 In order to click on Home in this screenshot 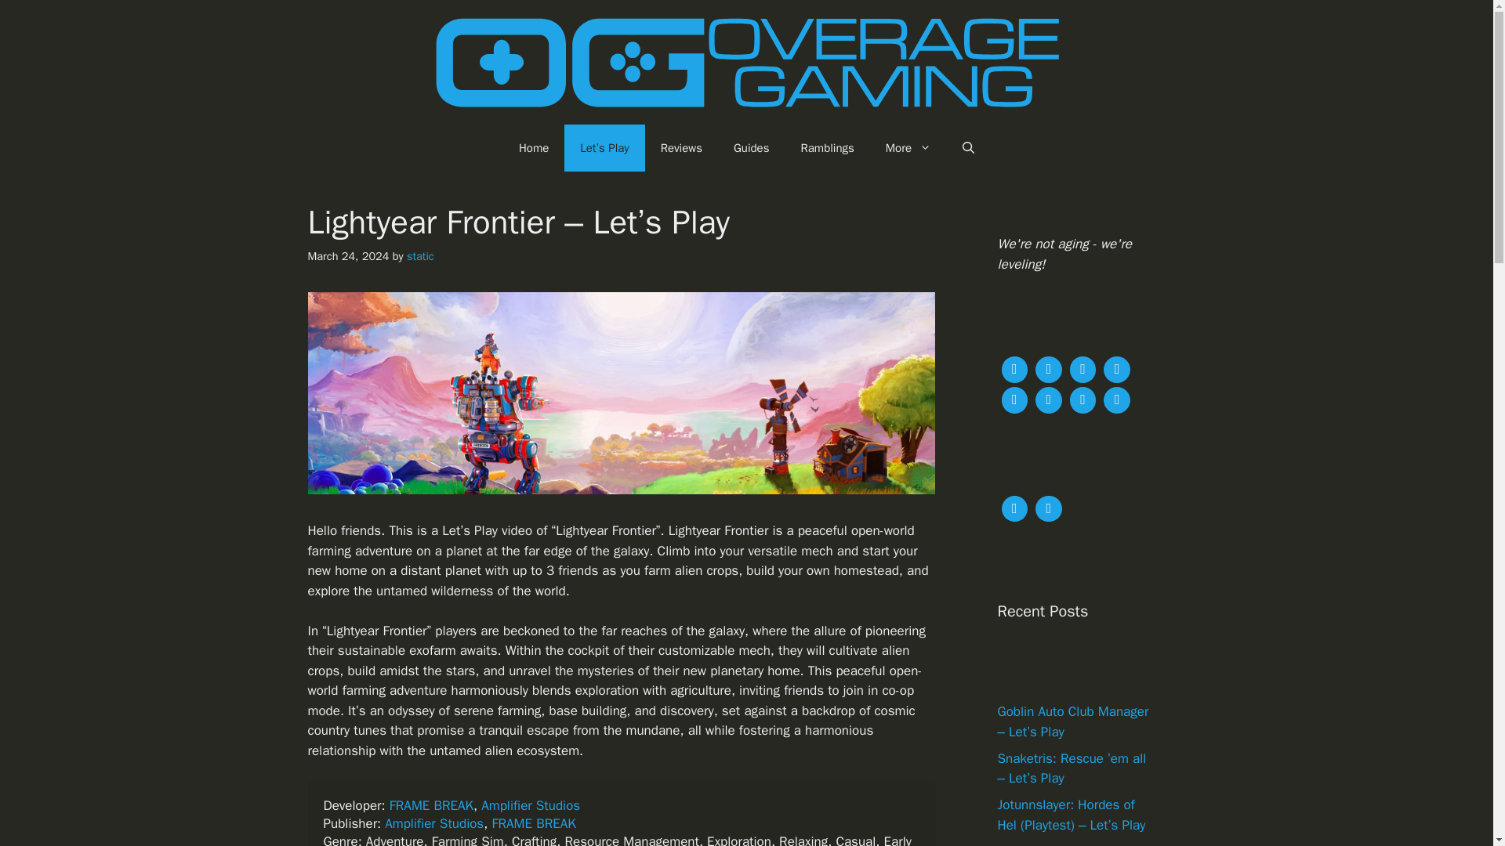, I will do `click(533, 147)`.